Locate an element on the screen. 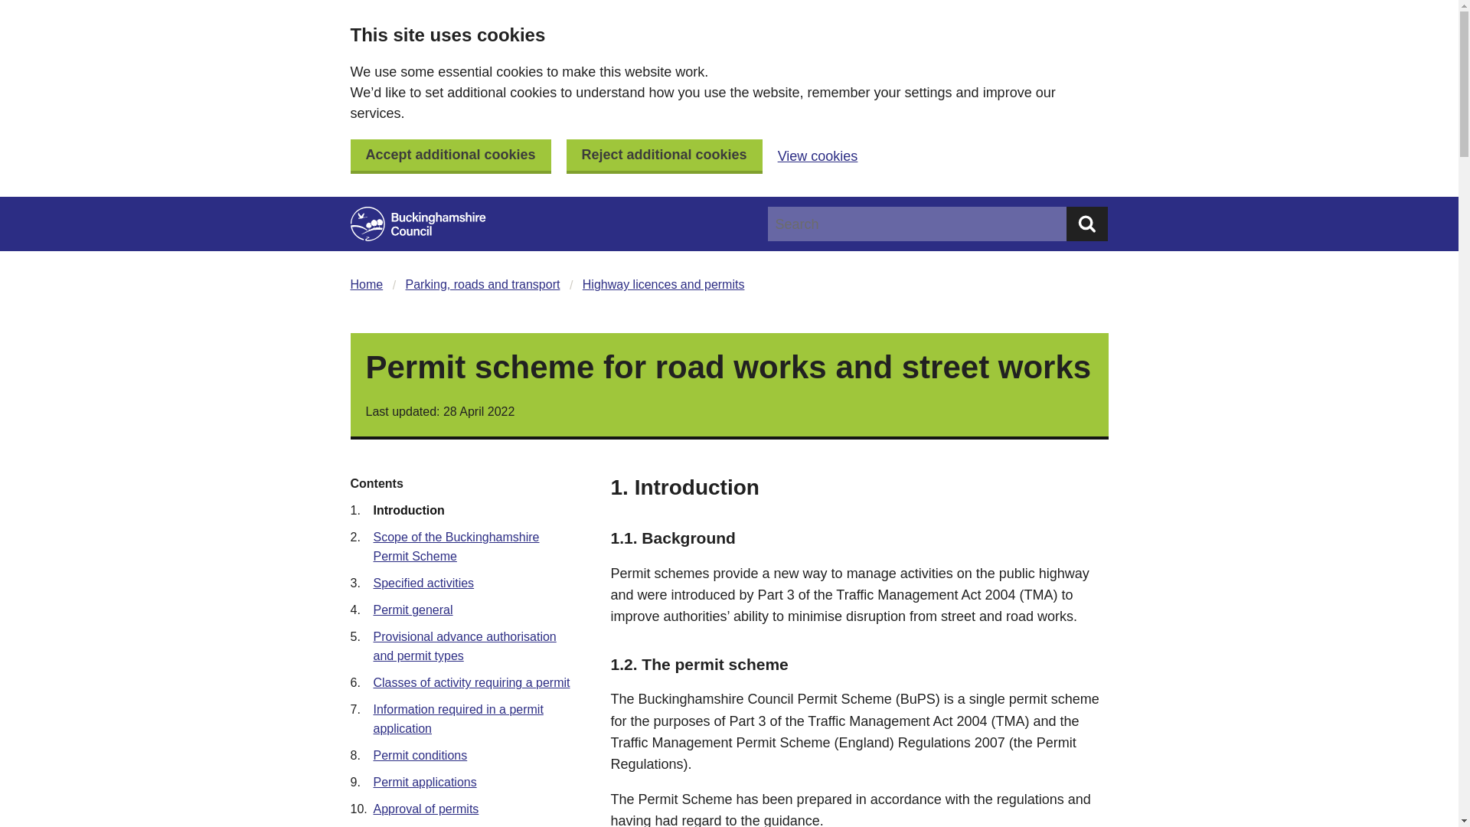 The width and height of the screenshot is (1470, 827). Approval of permits is located at coordinates (426, 809).